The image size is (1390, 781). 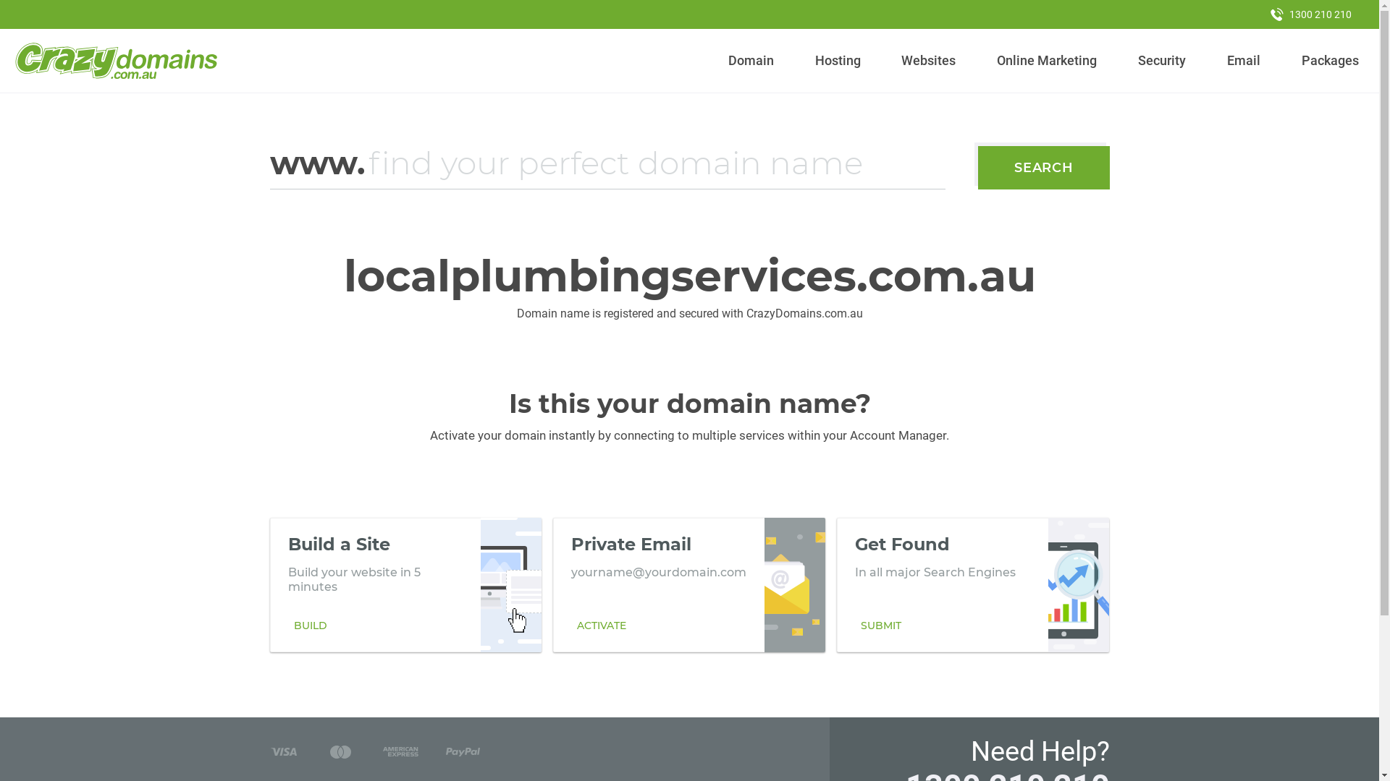 What do you see at coordinates (929, 61) in the screenshot?
I see `Websites` at bounding box center [929, 61].